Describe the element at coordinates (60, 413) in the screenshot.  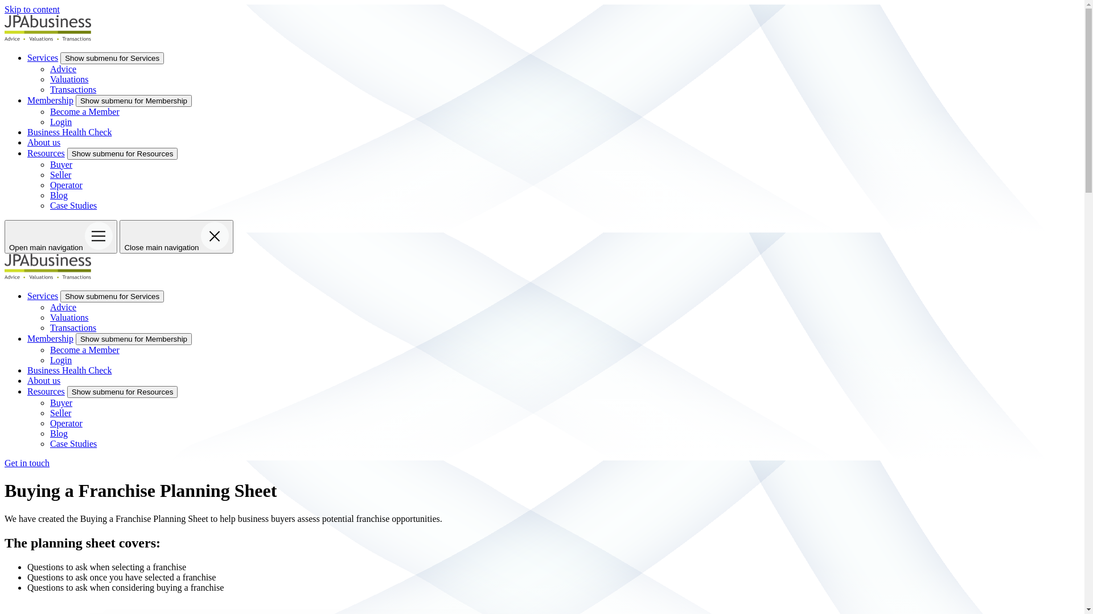
I see `Seller` at that location.